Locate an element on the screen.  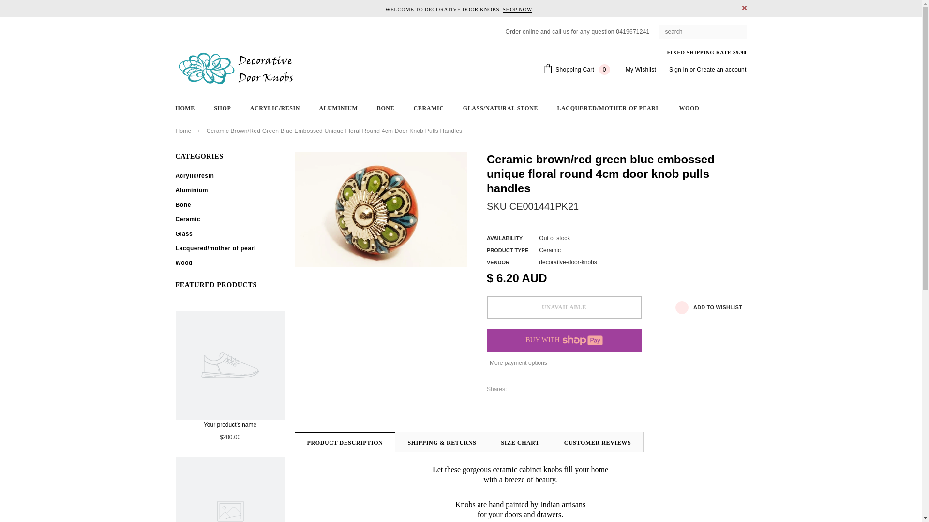
Aluminium is located at coordinates (192, 190).